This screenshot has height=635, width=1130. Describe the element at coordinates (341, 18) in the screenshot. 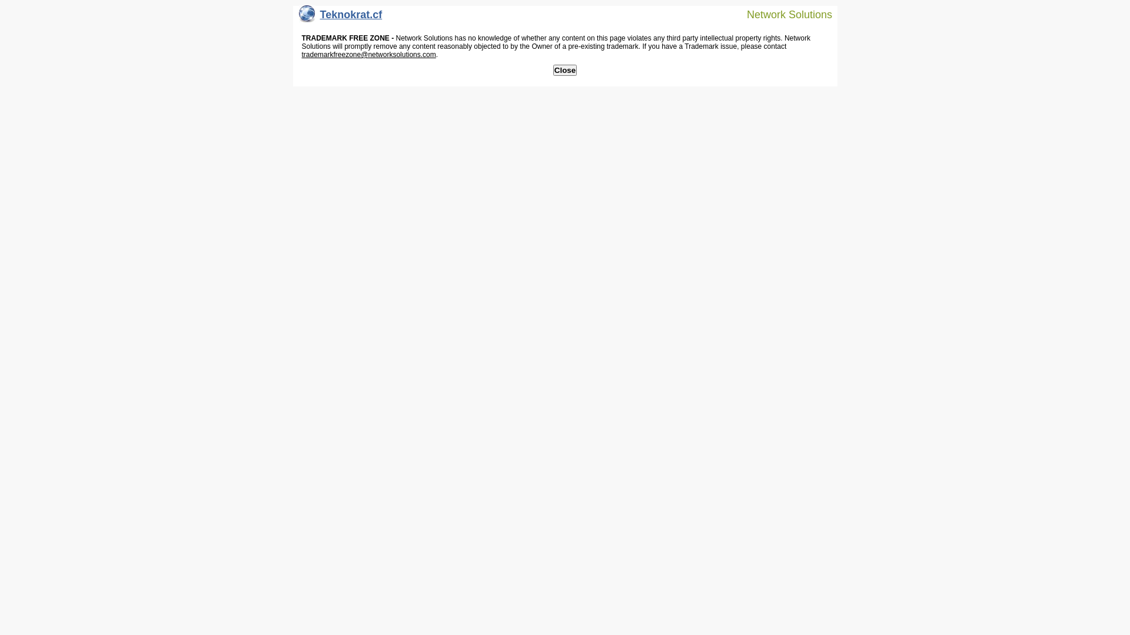

I see `Teknokrat.cf` at that location.